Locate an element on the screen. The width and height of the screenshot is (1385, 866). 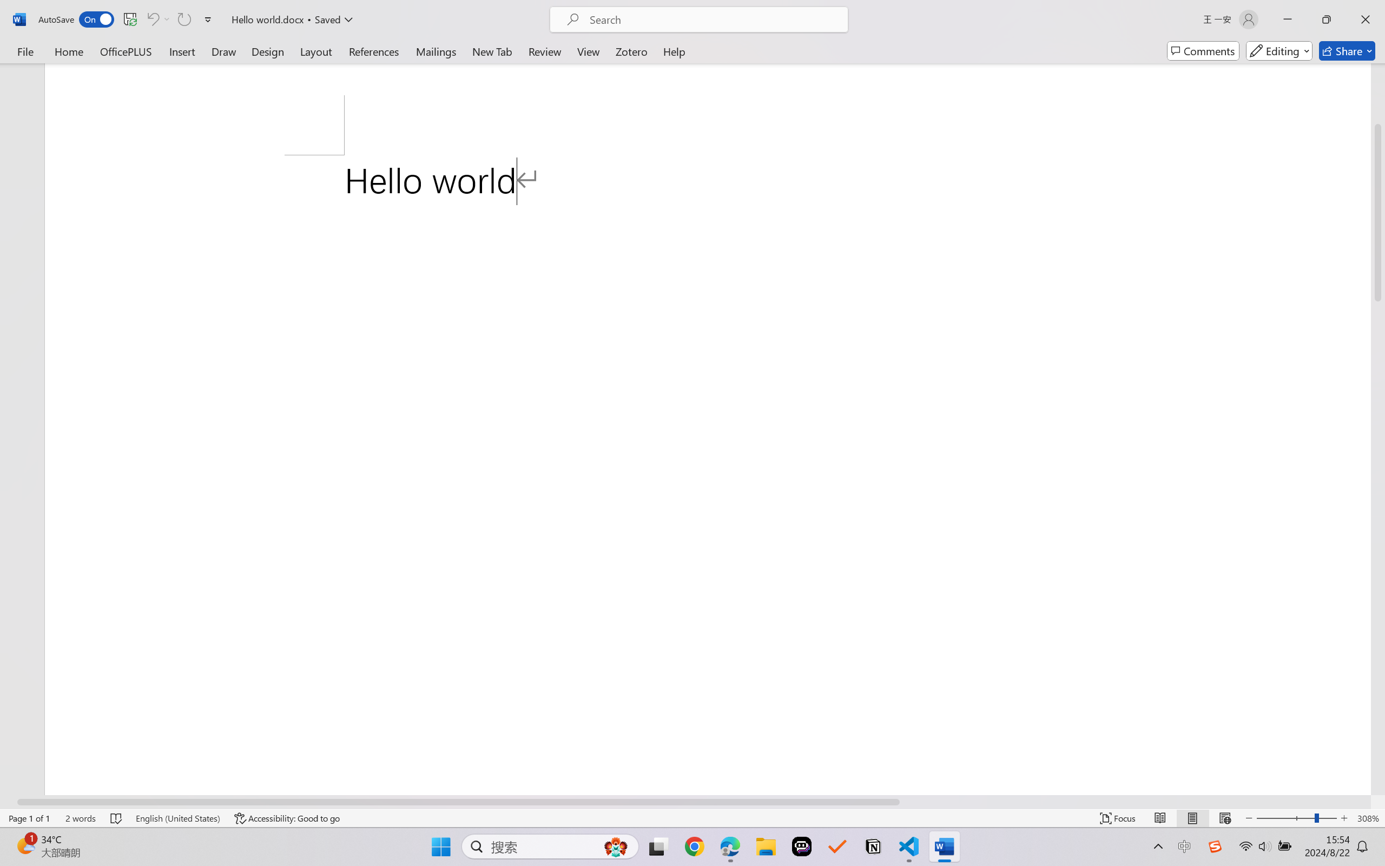
Save is located at coordinates (130, 19).